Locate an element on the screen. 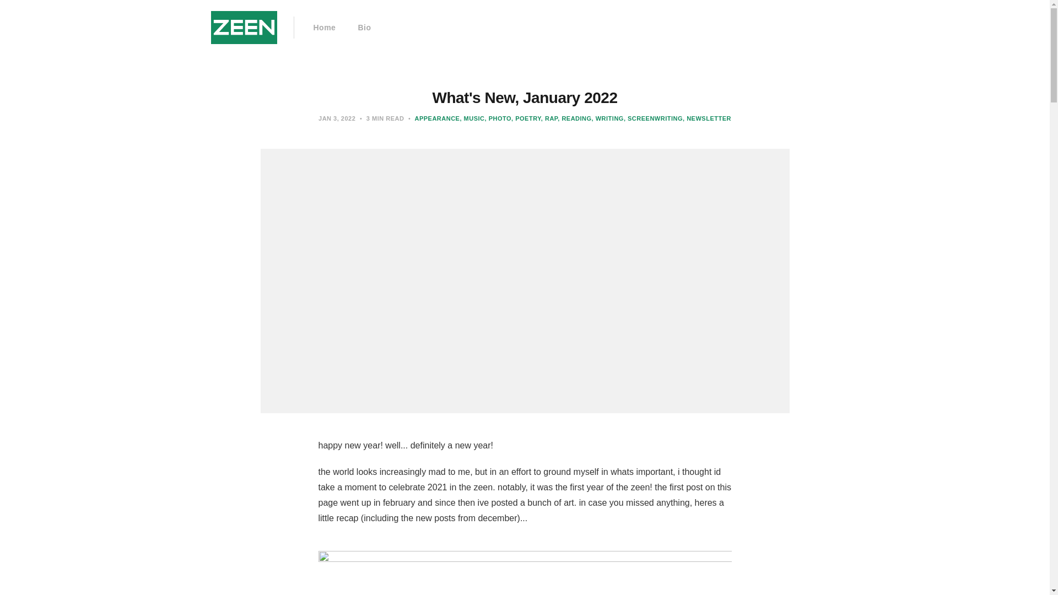  Bio is located at coordinates (364, 28).